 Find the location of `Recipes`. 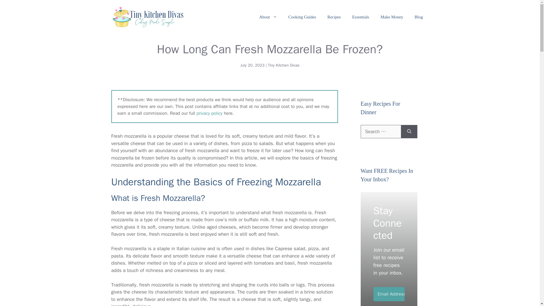

Recipes is located at coordinates (334, 17).